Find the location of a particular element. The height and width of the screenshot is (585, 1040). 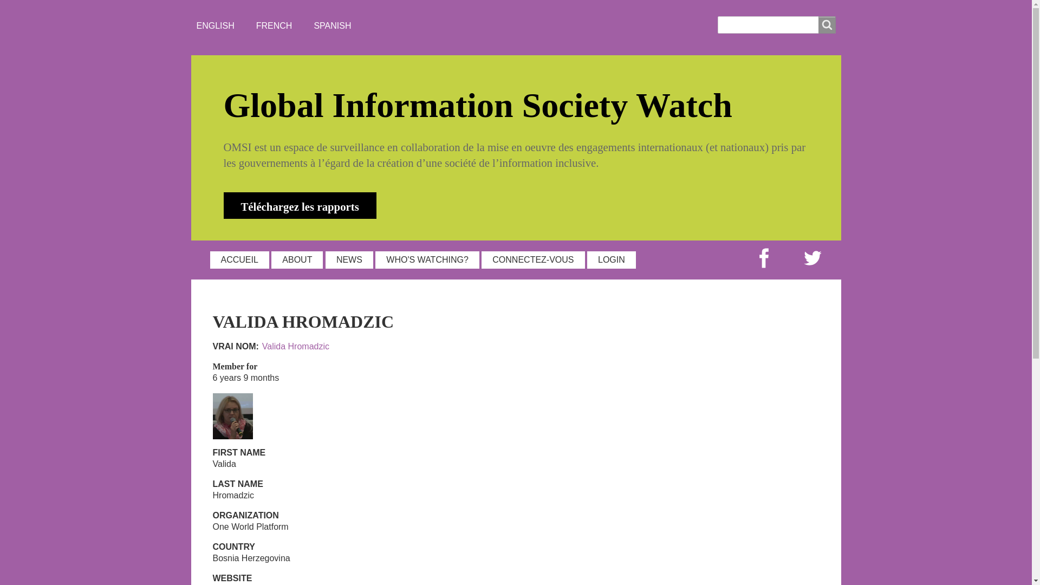

ABOUT is located at coordinates (297, 260).